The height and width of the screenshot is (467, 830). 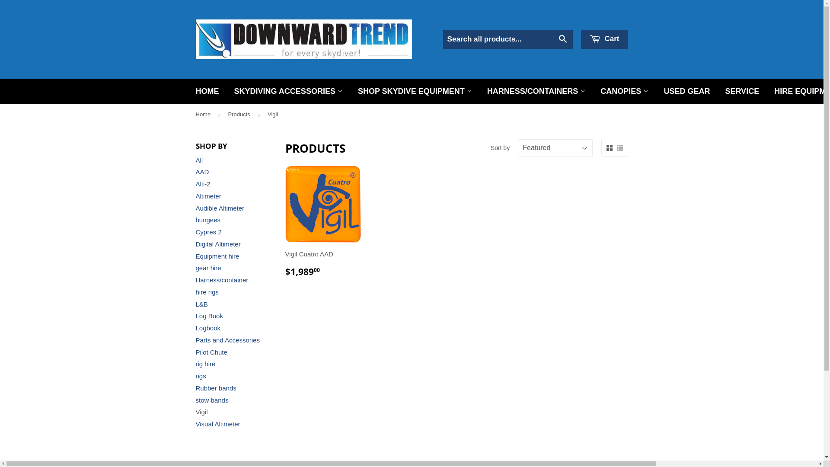 I want to click on USED GEAR, so click(x=686, y=92).